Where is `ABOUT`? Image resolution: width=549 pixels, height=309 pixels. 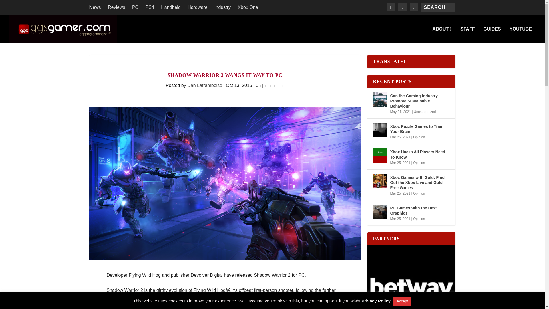
ABOUT is located at coordinates (442, 35).